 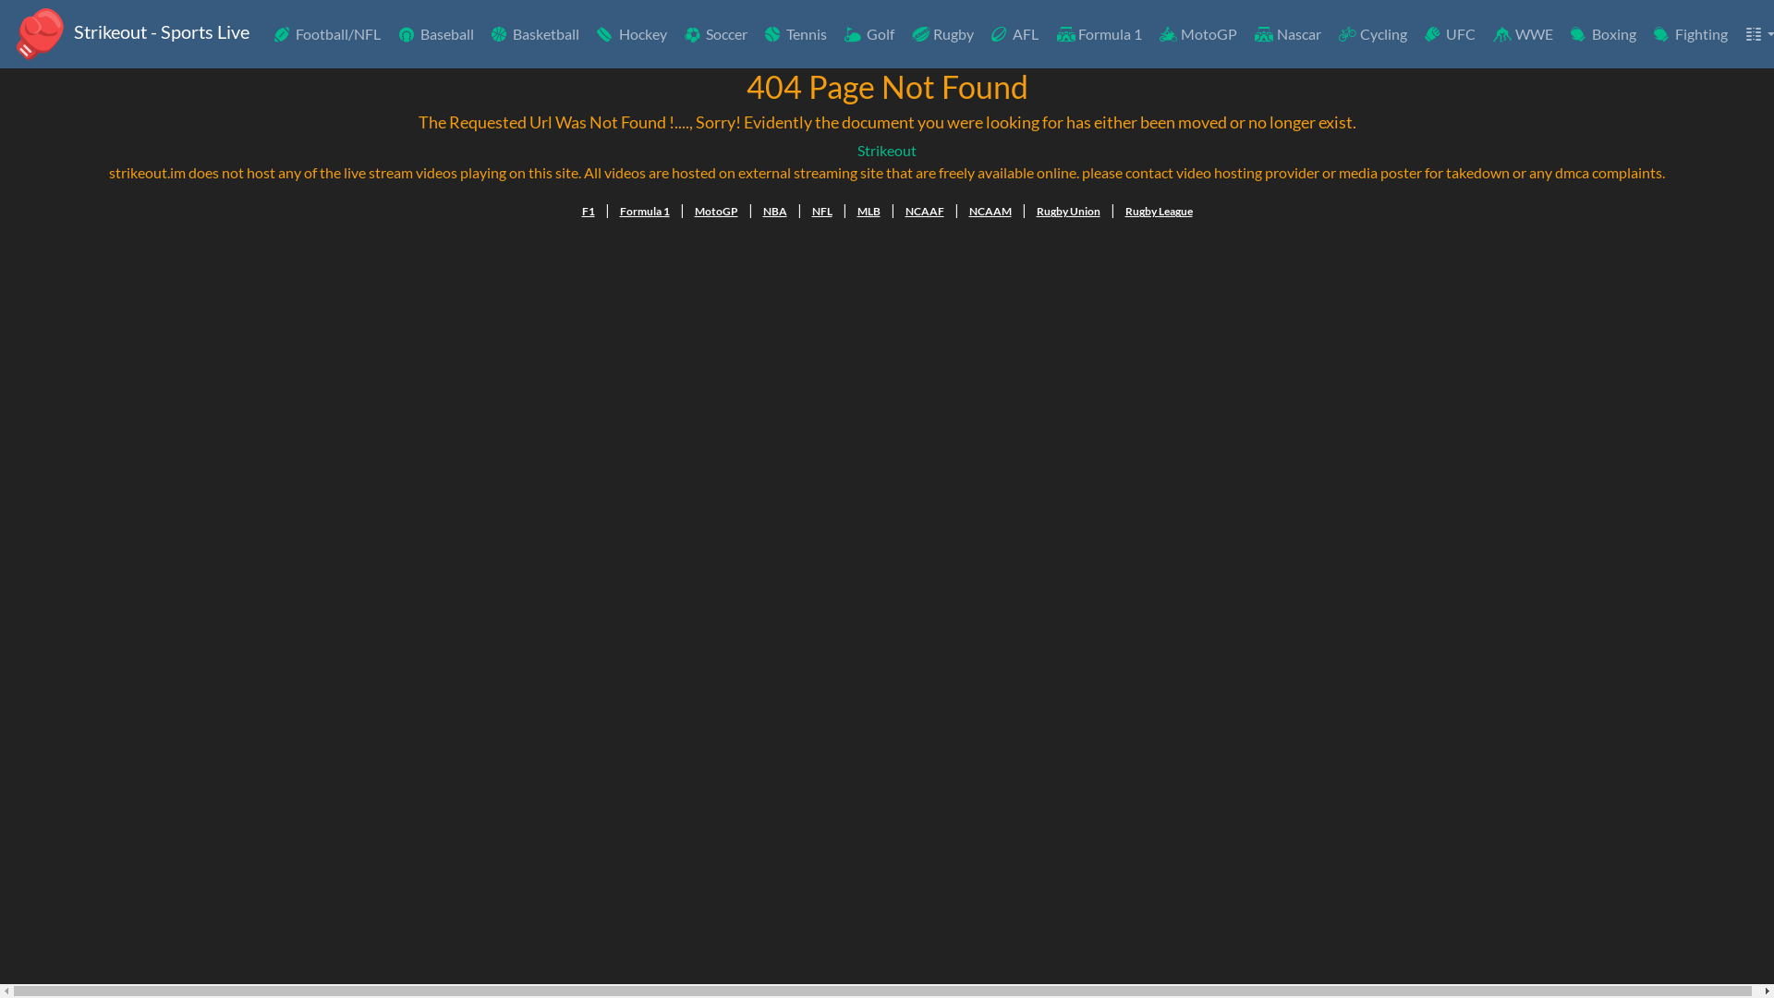 I want to click on Soccer, so click(x=715, y=34).